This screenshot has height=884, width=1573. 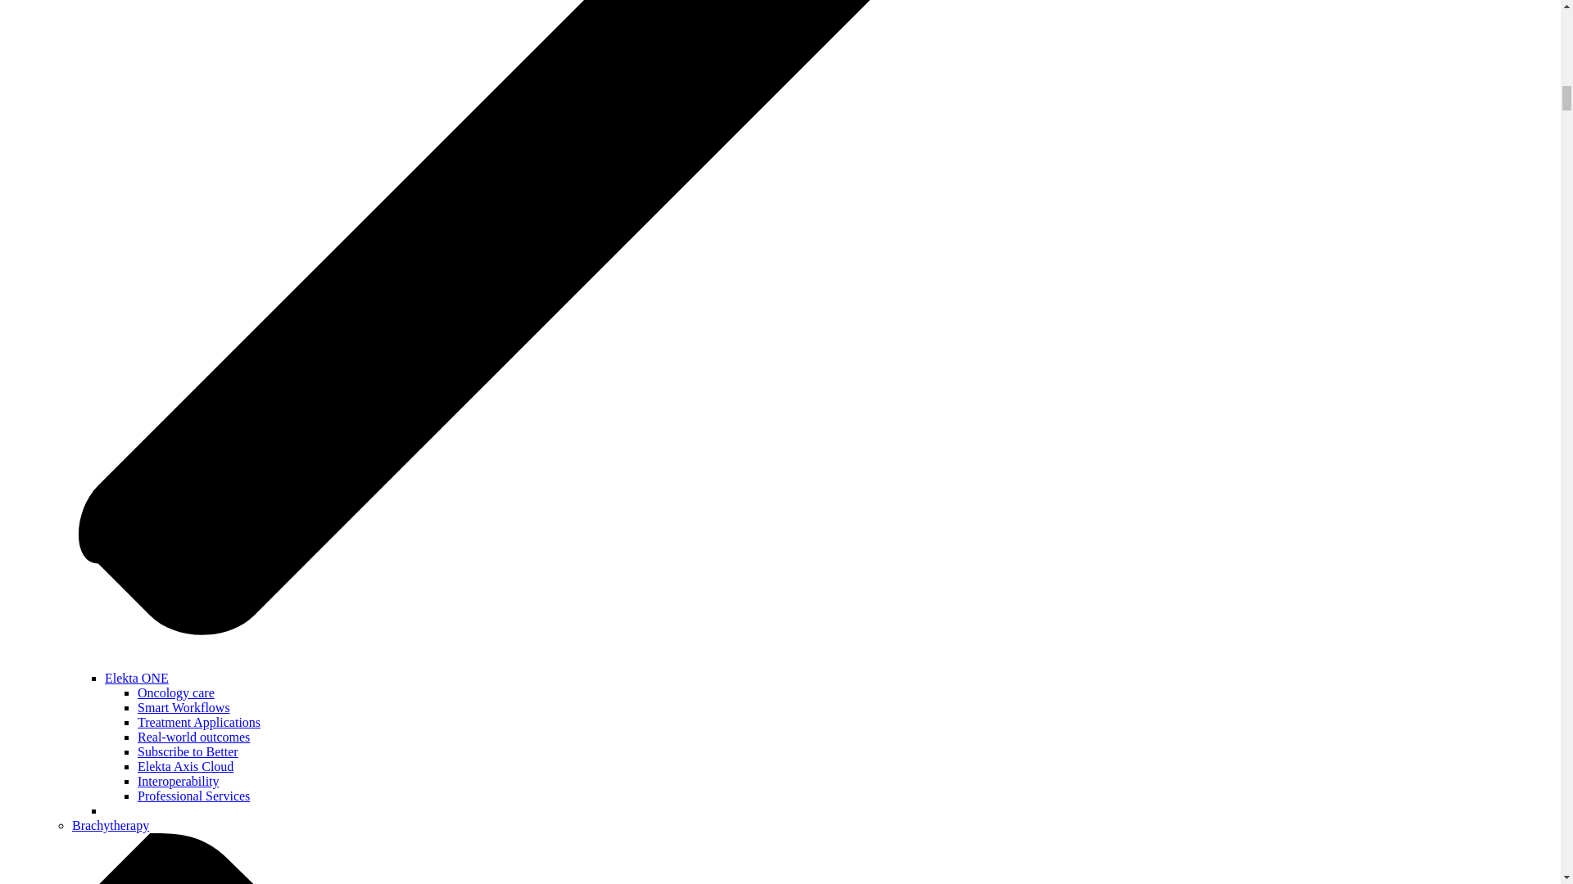 What do you see at coordinates (185, 766) in the screenshot?
I see `Elekta Axis Cloud` at bounding box center [185, 766].